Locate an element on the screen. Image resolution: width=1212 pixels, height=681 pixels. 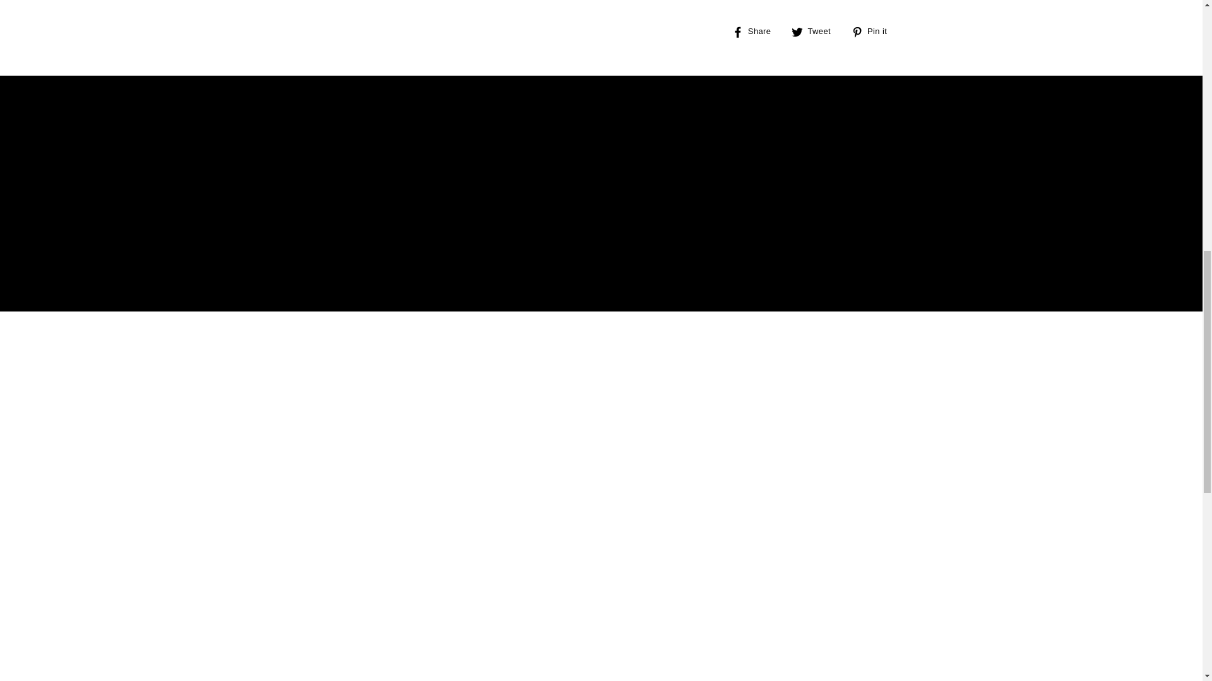
MENU is located at coordinates (135, 39).